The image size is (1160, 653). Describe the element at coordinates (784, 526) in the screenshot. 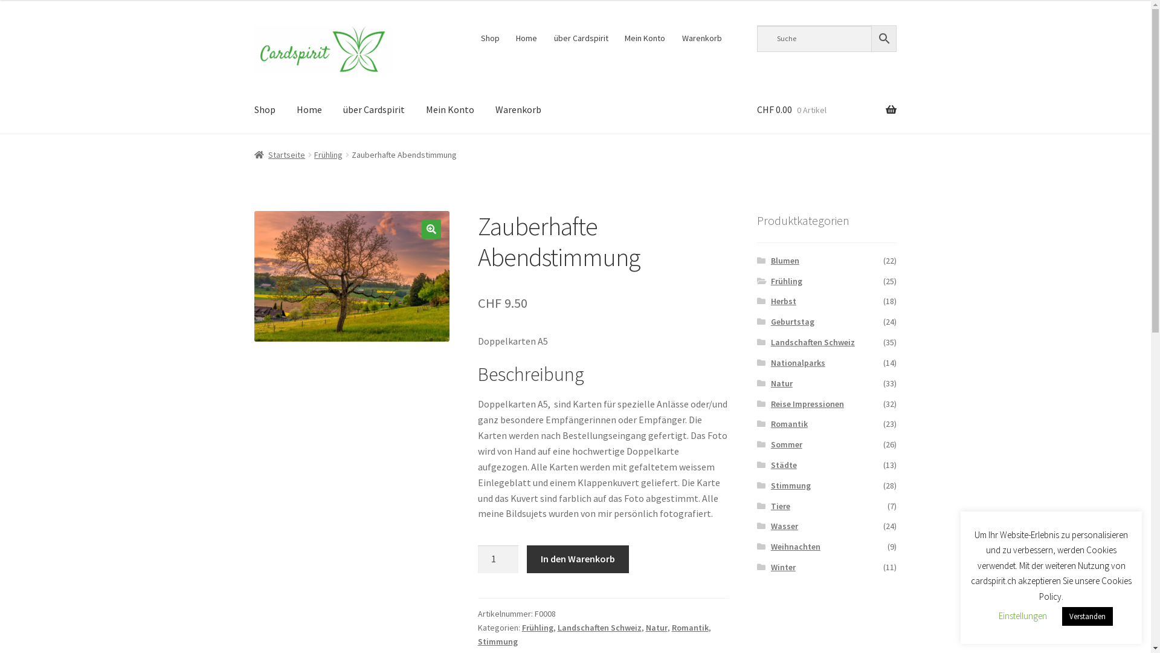

I see `Wasser` at that location.